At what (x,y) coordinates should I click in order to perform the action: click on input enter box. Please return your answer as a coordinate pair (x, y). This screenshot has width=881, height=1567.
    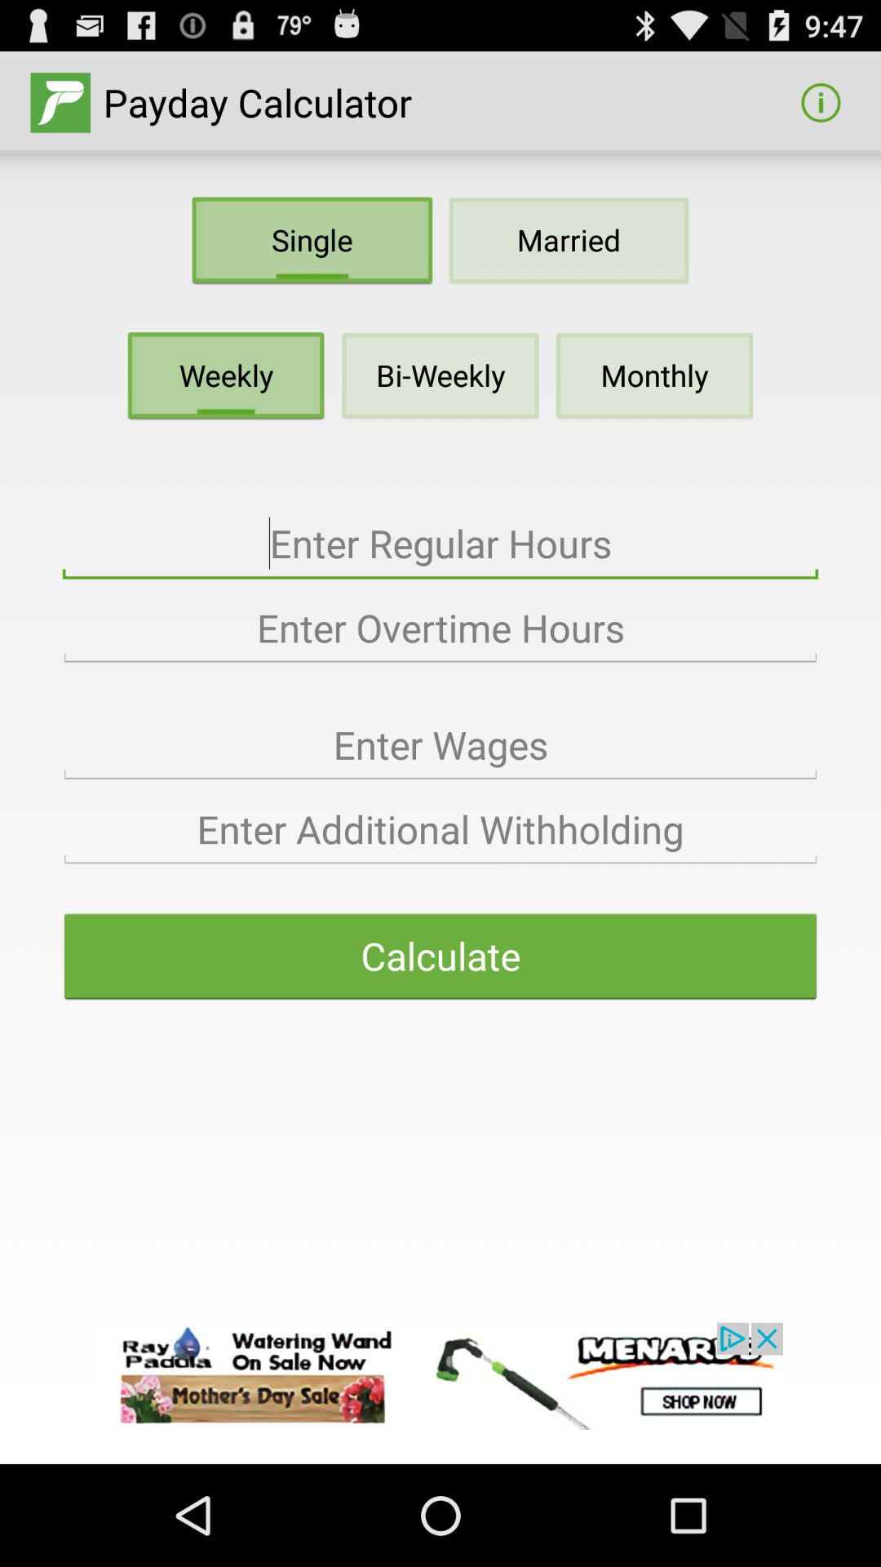
    Looking at the image, I should click on (440, 745).